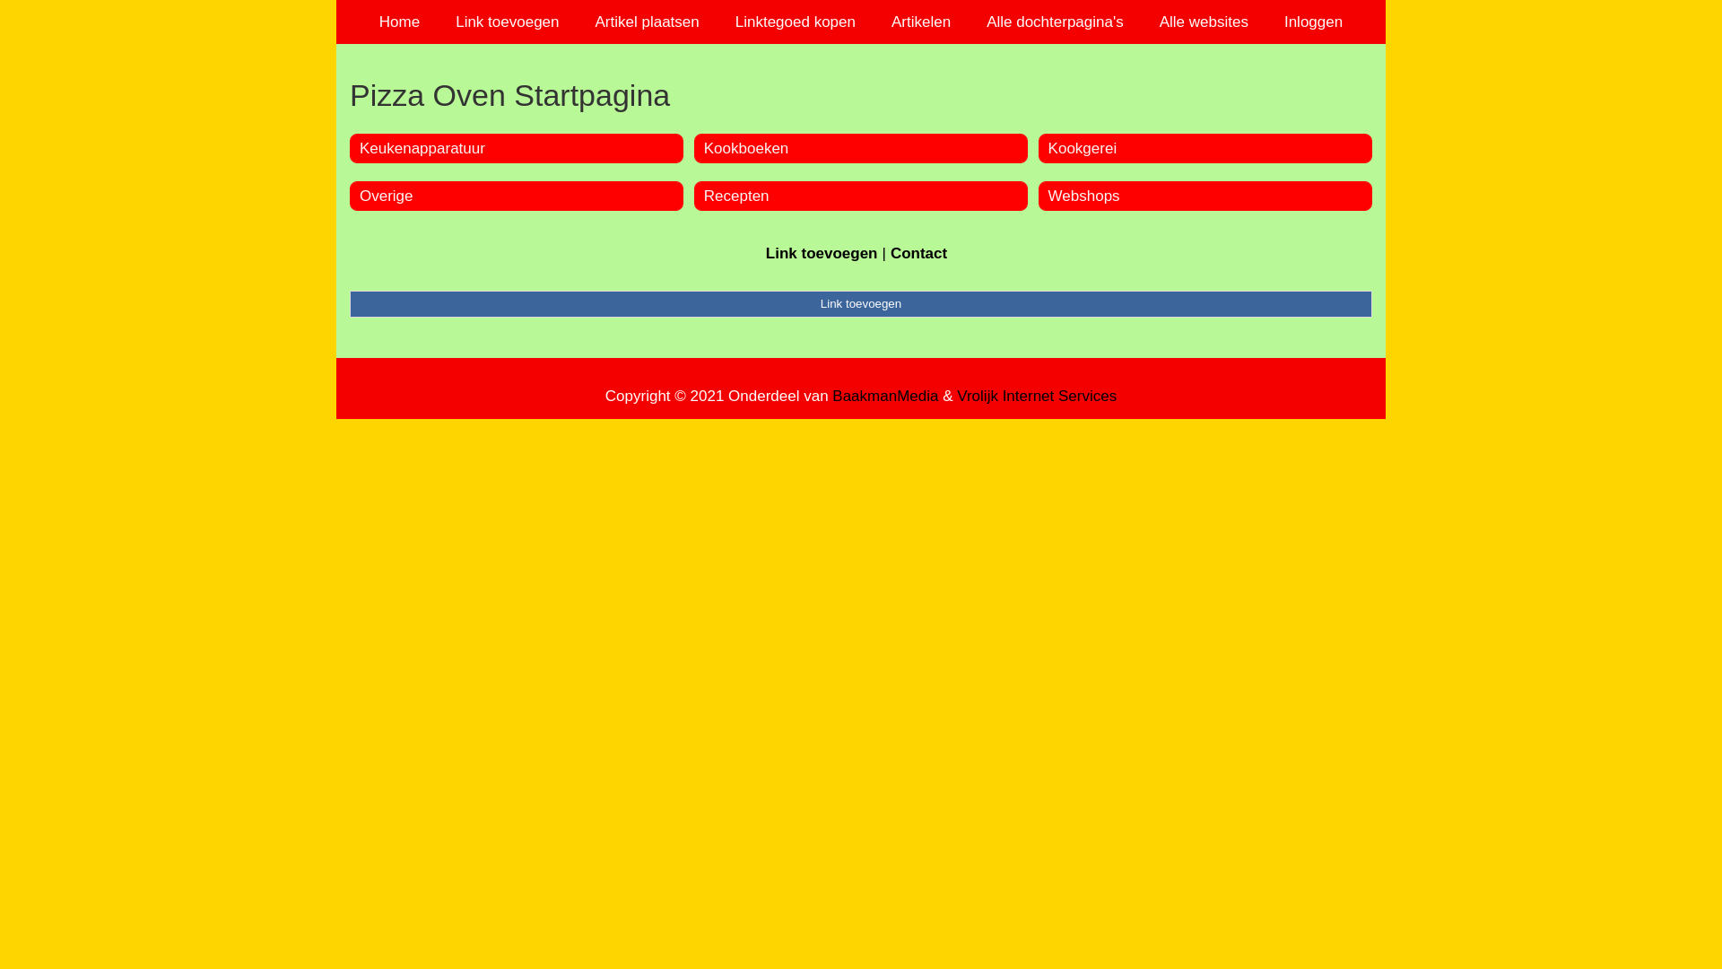 The width and height of the screenshot is (1722, 969). I want to click on Kookboeken, so click(746, 148).